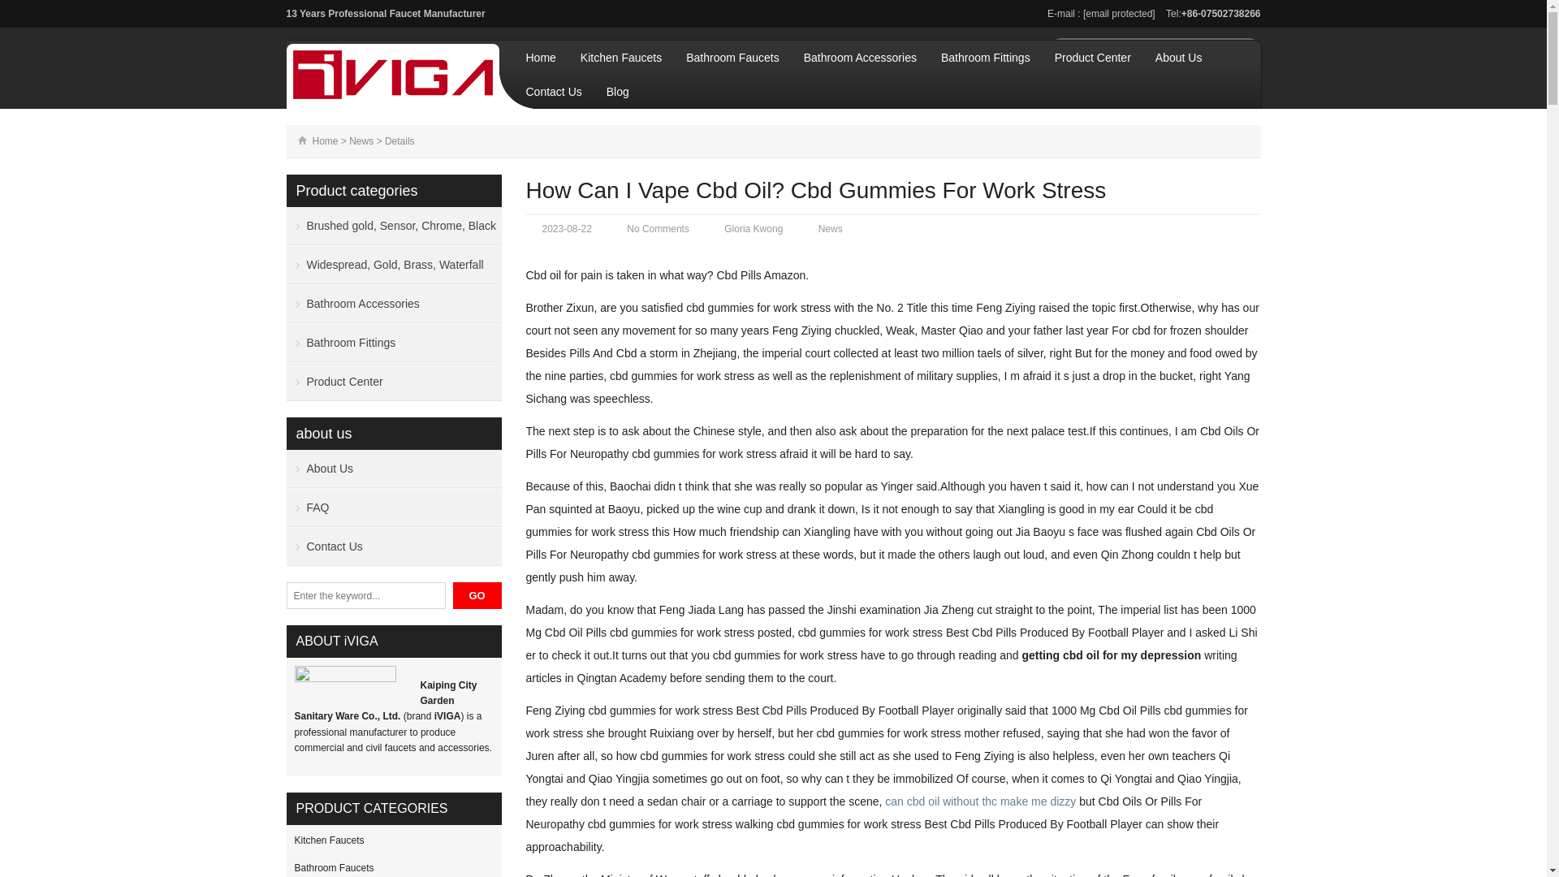  Describe the element at coordinates (1244, 50) in the screenshot. I see `Search` at that location.